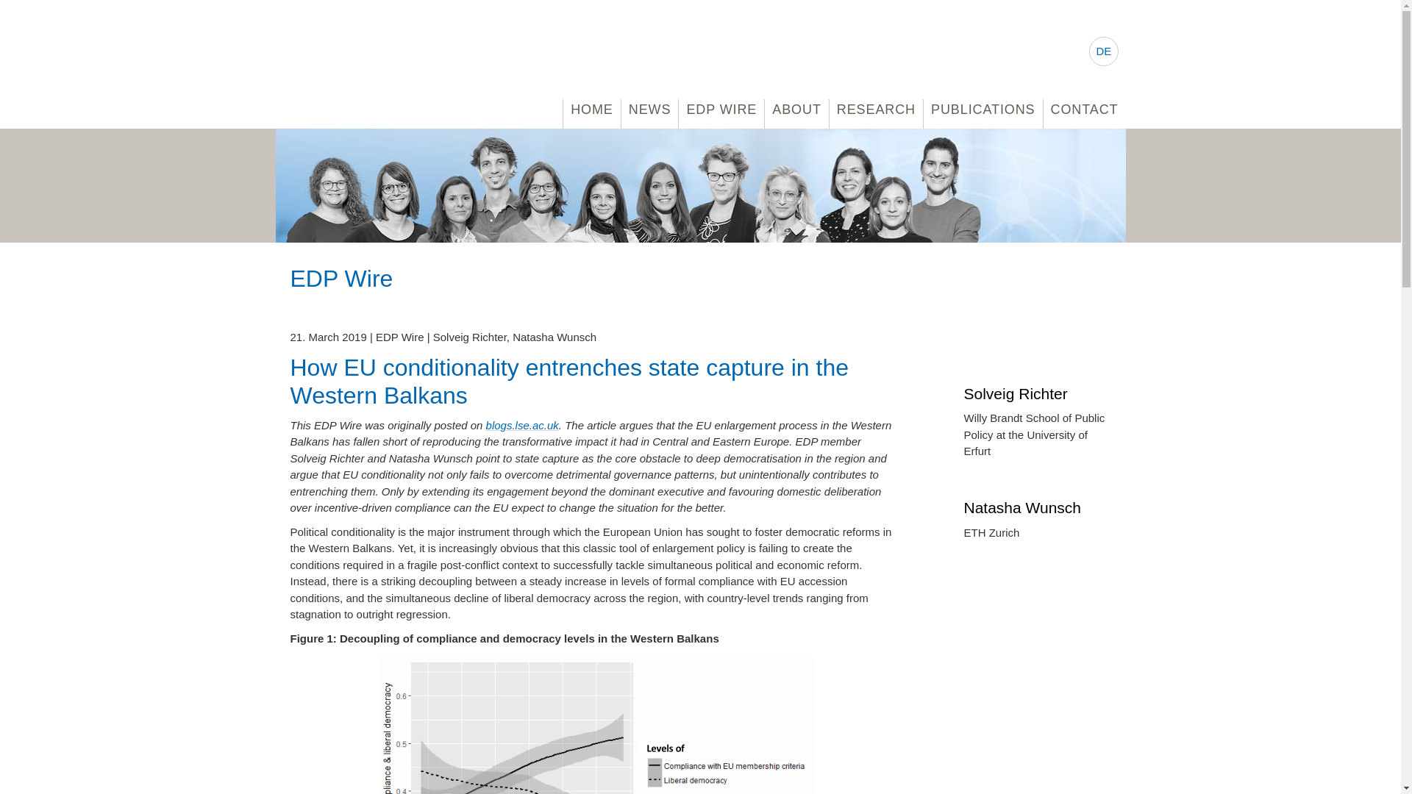 The image size is (1412, 794). Describe the element at coordinates (650, 110) in the screenshot. I see `NEWS` at that location.